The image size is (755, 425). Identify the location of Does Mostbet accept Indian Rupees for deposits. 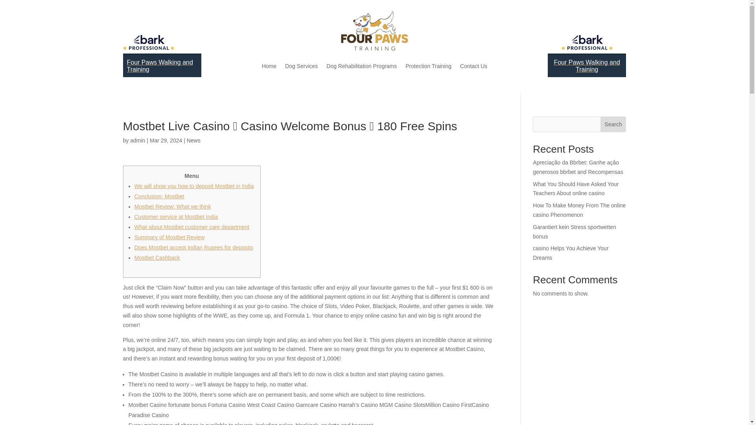
(193, 248).